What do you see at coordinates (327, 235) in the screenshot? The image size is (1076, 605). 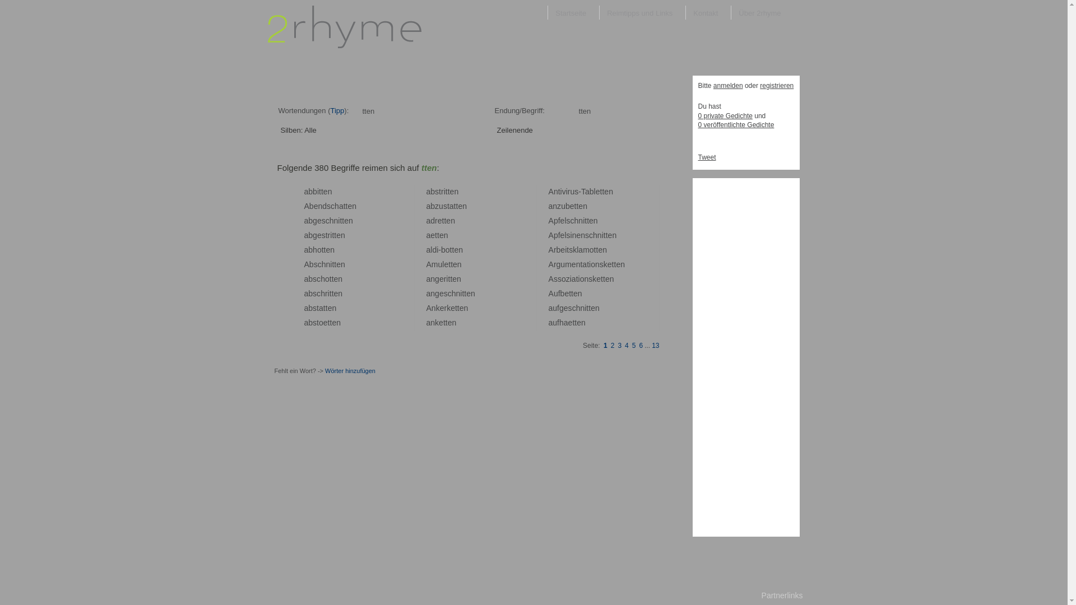 I see `t` at bounding box center [327, 235].